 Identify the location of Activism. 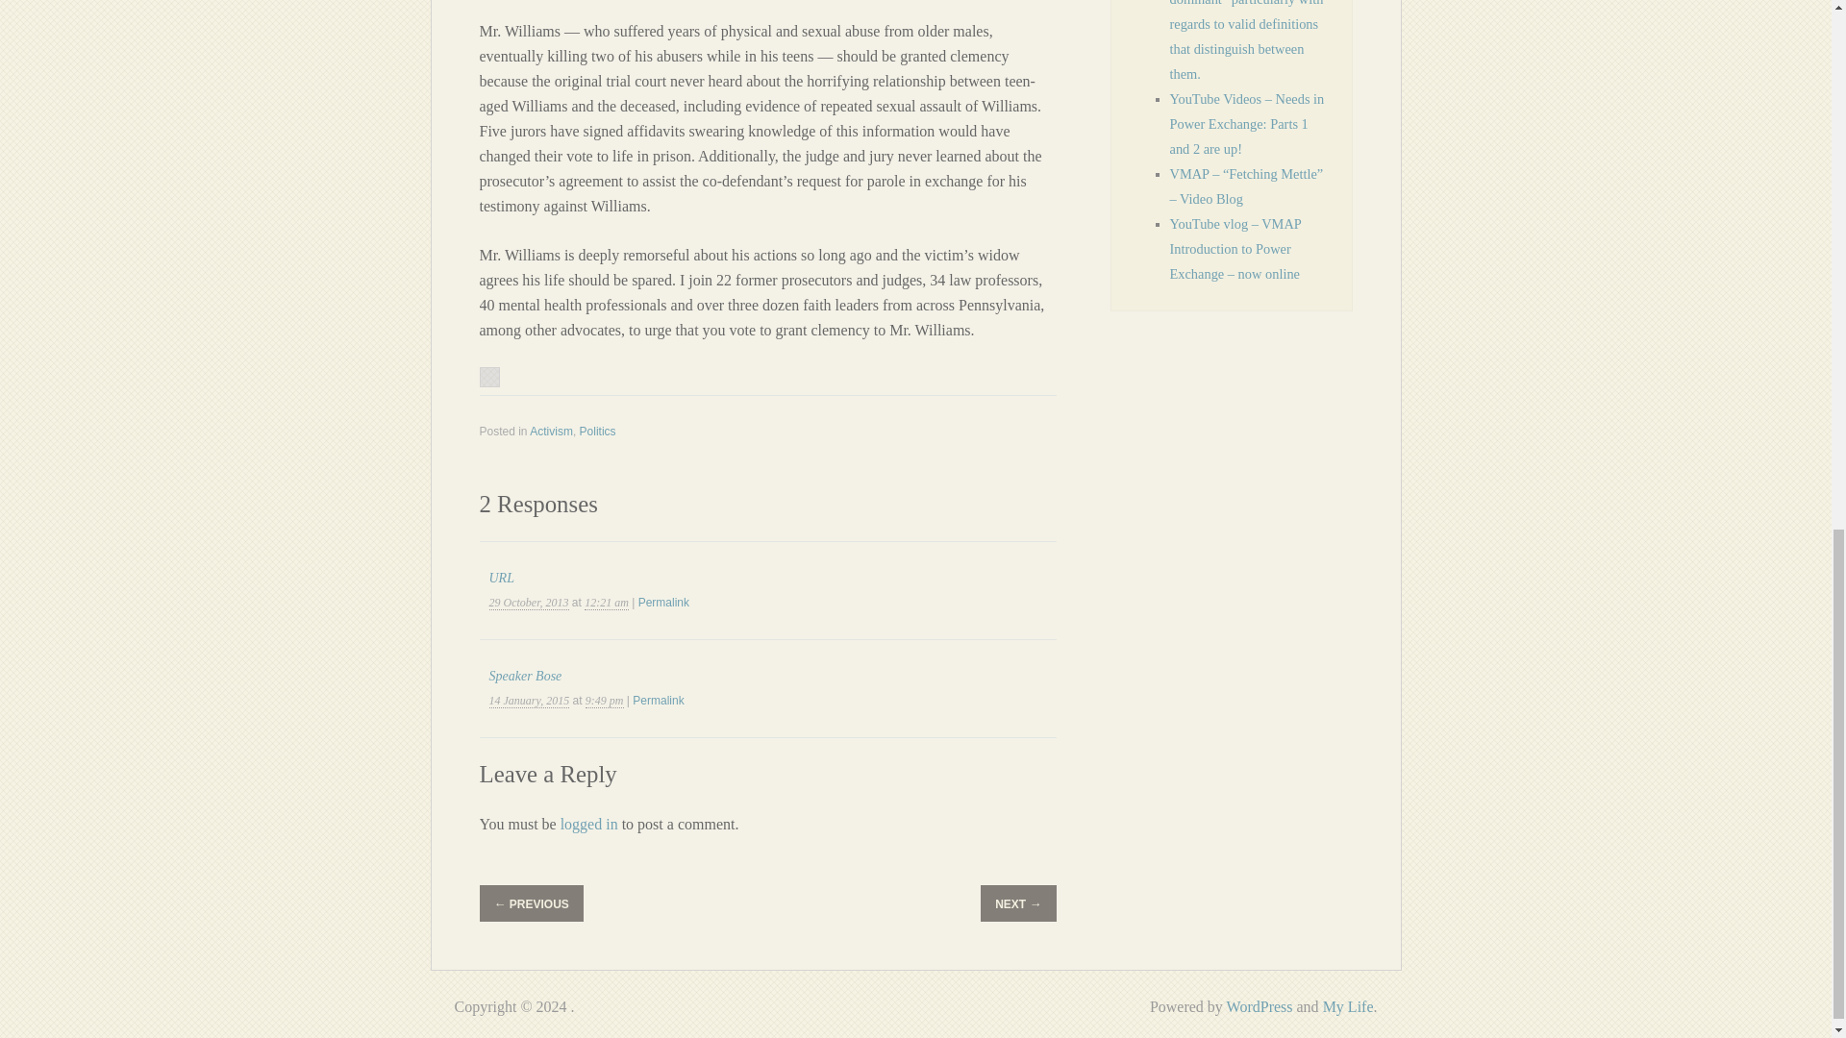
(551, 431).